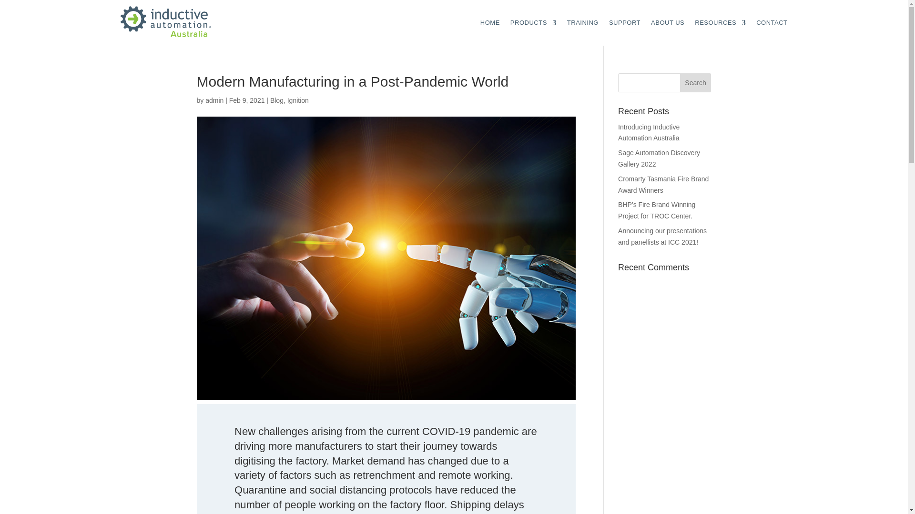 The height and width of the screenshot is (514, 915). What do you see at coordinates (720, 23) in the screenshot?
I see `RESOURCES` at bounding box center [720, 23].